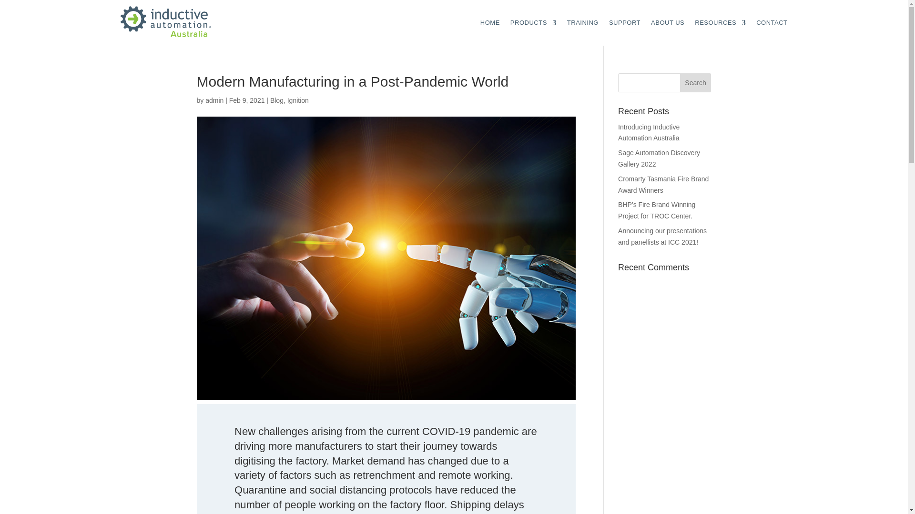 The height and width of the screenshot is (514, 915). What do you see at coordinates (720, 23) in the screenshot?
I see `RESOURCES` at bounding box center [720, 23].